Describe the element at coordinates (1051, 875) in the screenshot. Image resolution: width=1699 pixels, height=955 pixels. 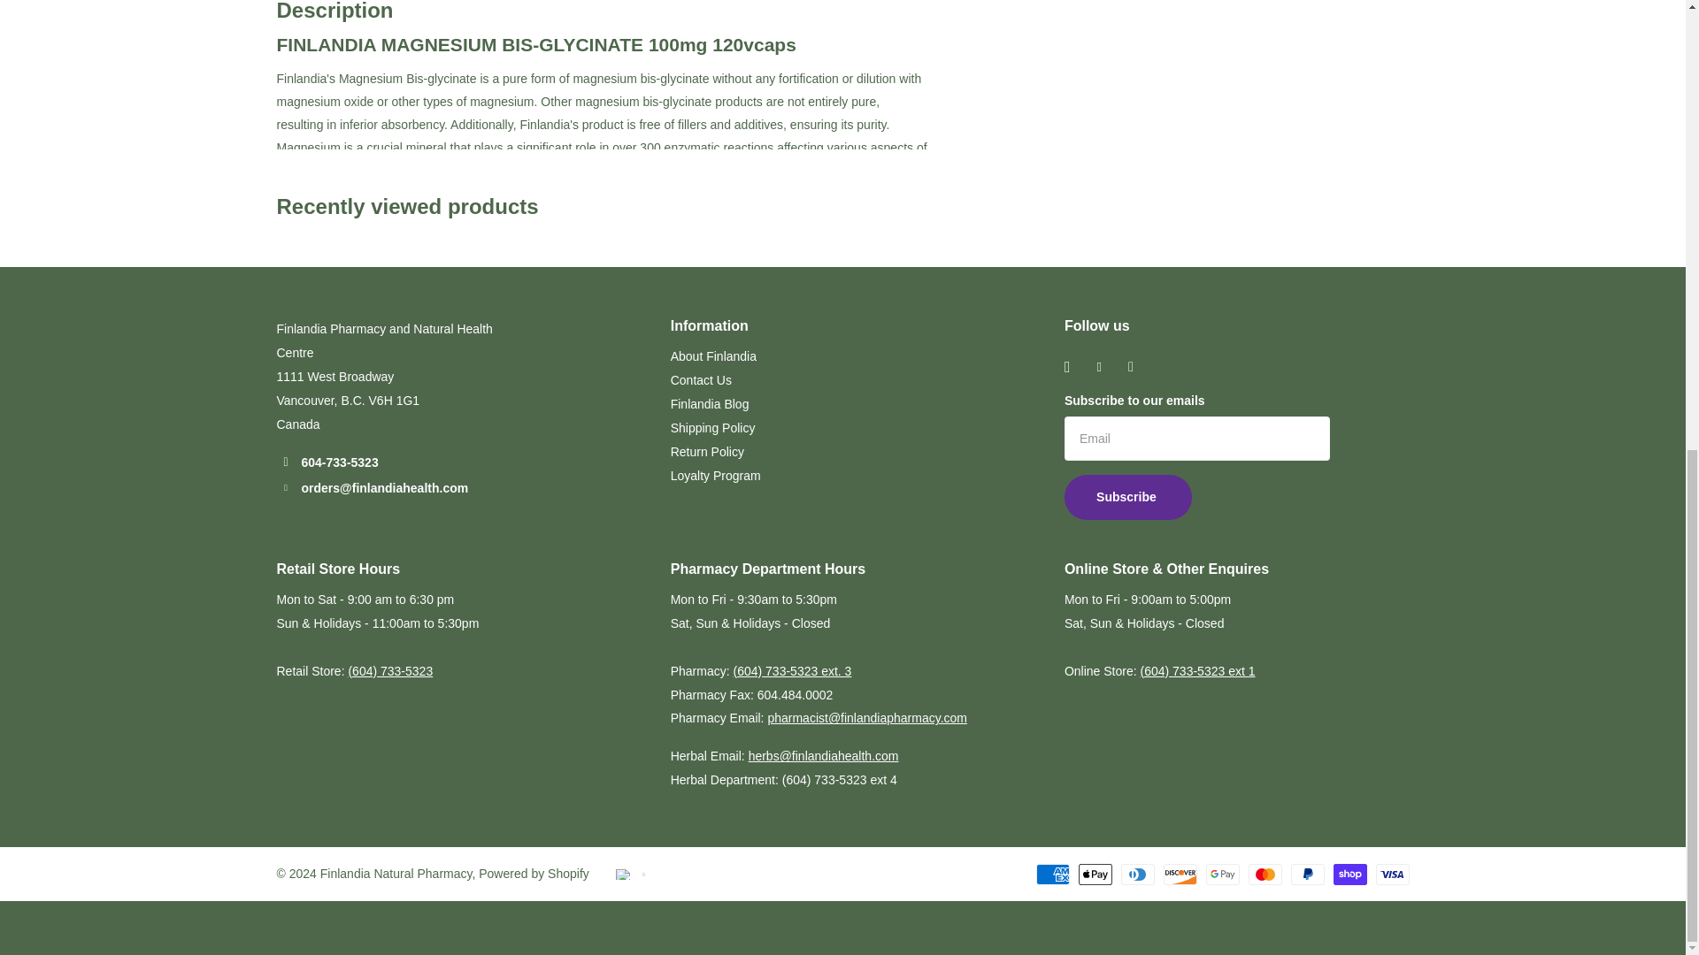
I see `American Express` at that location.